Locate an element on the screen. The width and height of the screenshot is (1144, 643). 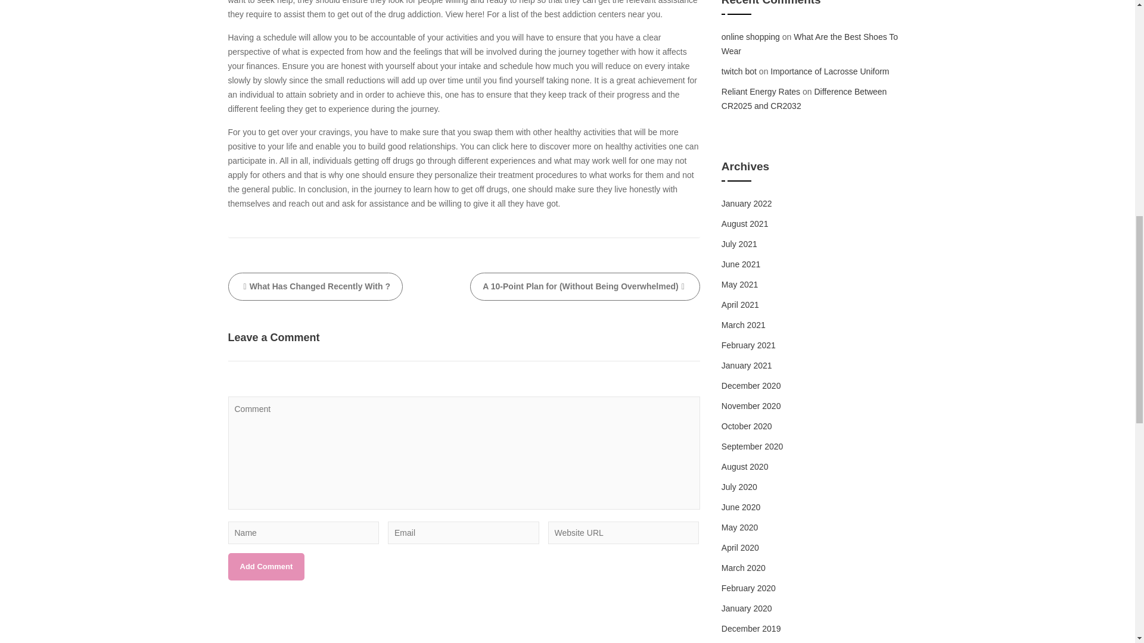
What Has Changed Recently With ? is located at coordinates (315, 286).